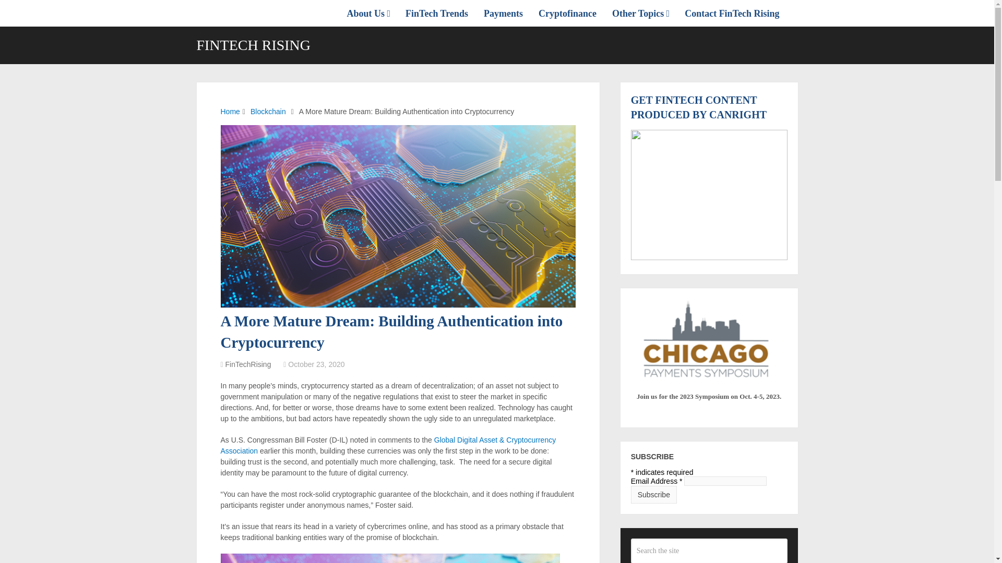  Describe the element at coordinates (503, 13) in the screenshot. I see `Payments` at that location.